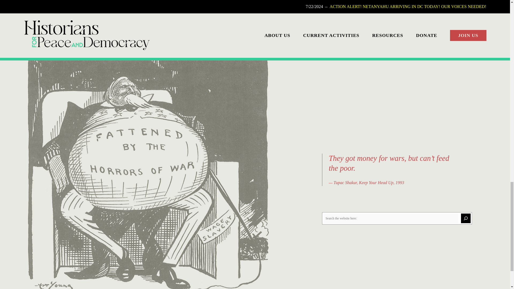 The height and width of the screenshot is (289, 514). What do you see at coordinates (36, 7) in the screenshot?
I see `Instagram` at bounding box center [36, 7].